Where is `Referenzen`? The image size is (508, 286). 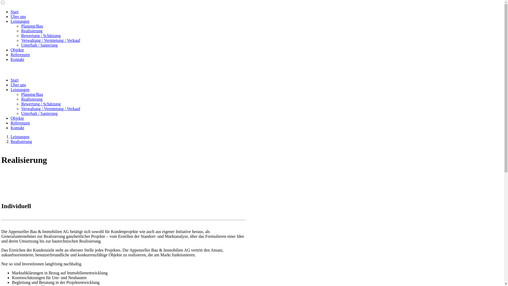
Referenzen is located at coordinates (20, 123).